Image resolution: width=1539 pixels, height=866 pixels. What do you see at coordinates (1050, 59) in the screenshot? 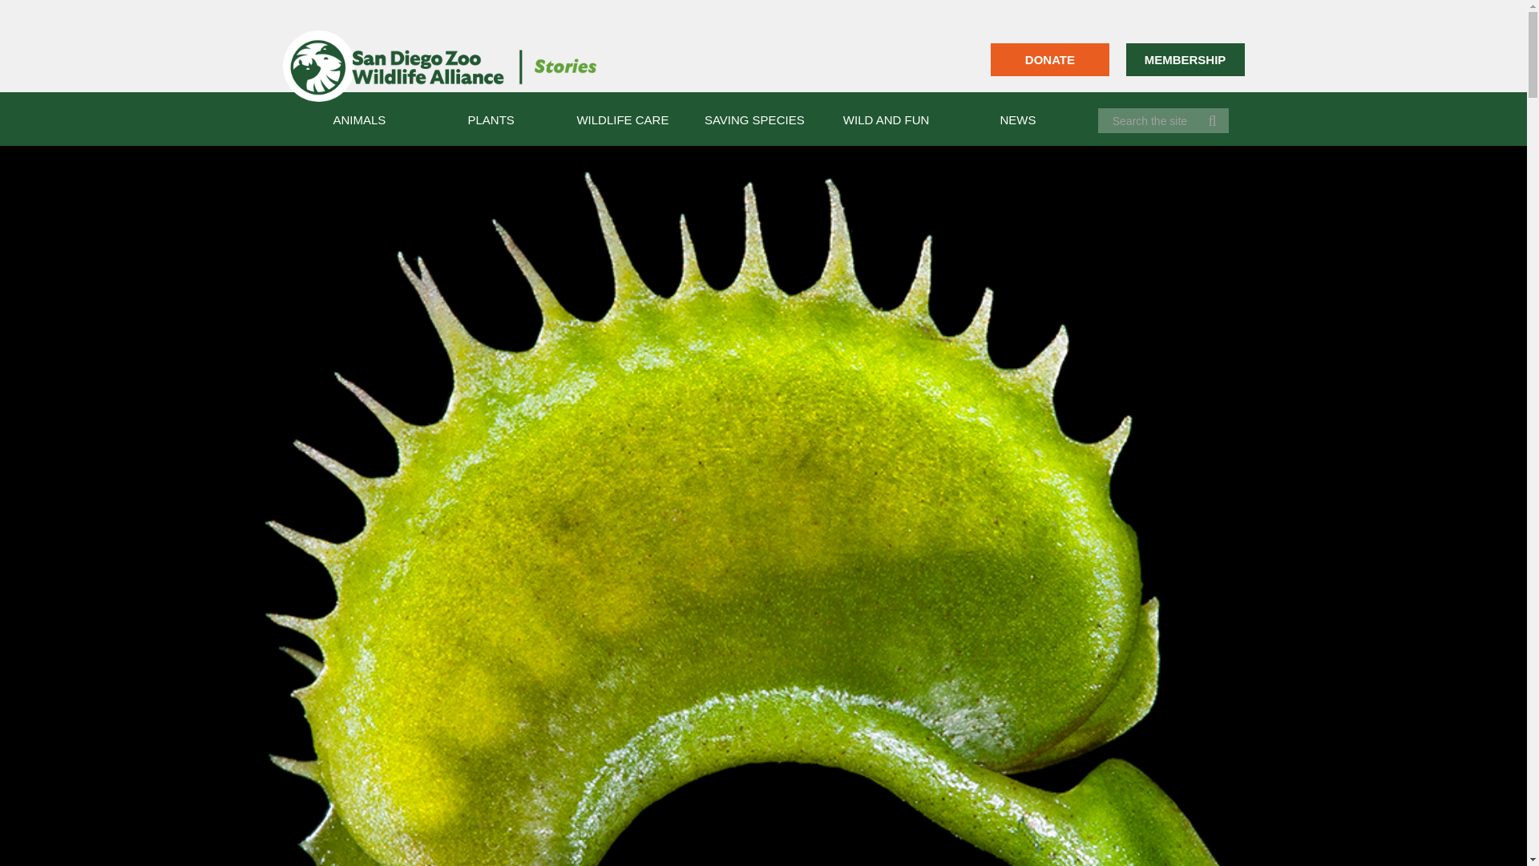
I see `DONATE` at bounding box center [1050, 59].